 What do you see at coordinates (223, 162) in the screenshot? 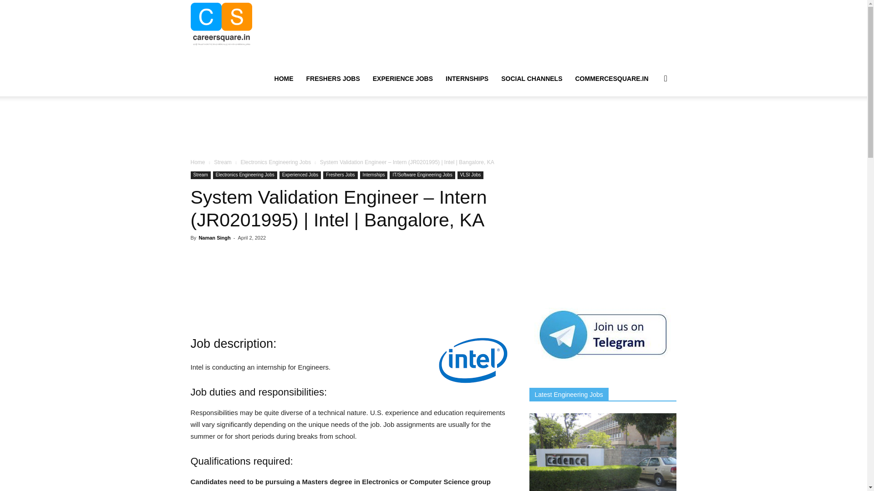
I see `View all posts in Stream` at bounding box center [223, 162].